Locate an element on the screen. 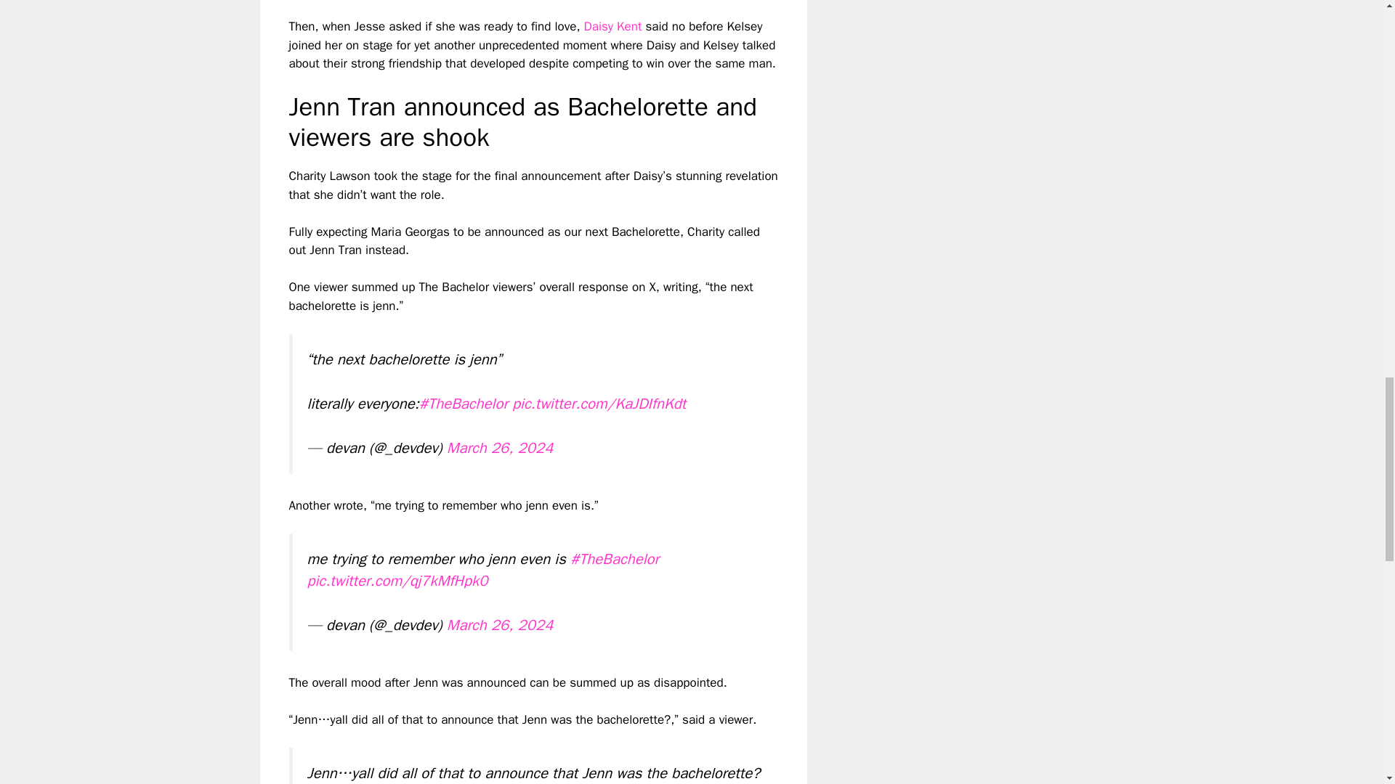 Image resolution: width=1395 pixels, height=784 pixels. Daisy Kent is located at coordinates (615, 26).